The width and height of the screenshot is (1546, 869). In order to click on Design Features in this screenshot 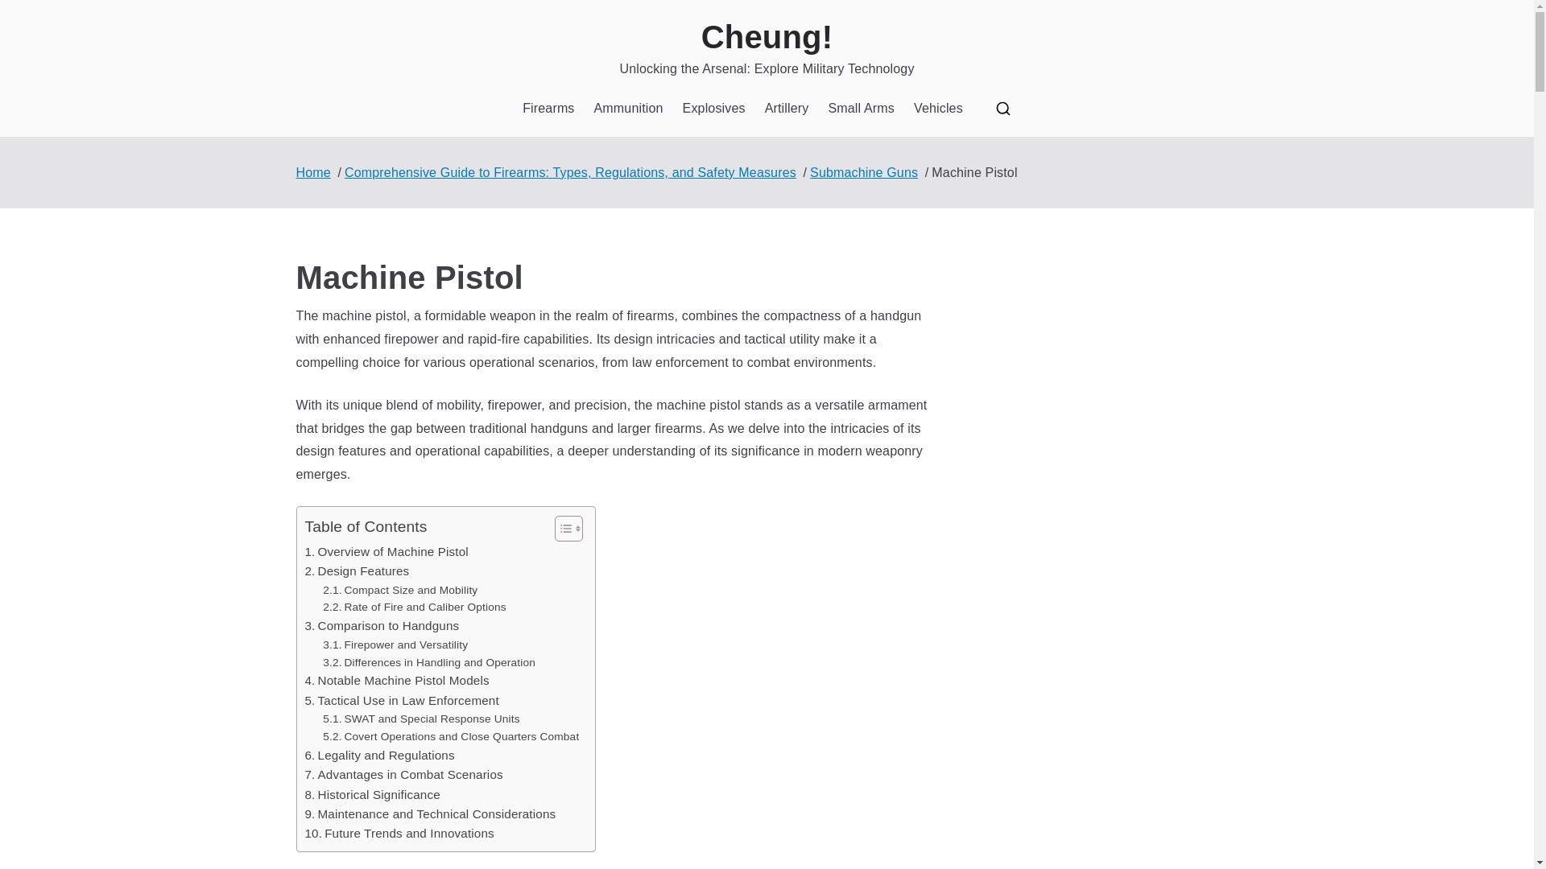, I will do `click(357, 571)`.